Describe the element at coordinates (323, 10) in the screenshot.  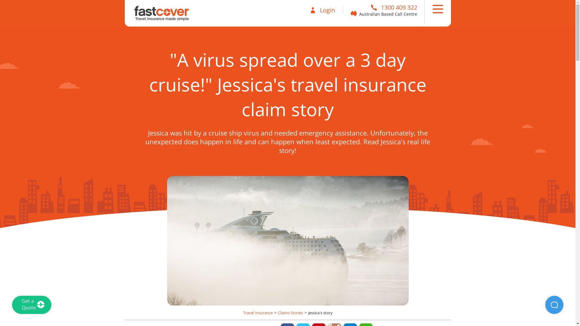
I see `Login` at that location.